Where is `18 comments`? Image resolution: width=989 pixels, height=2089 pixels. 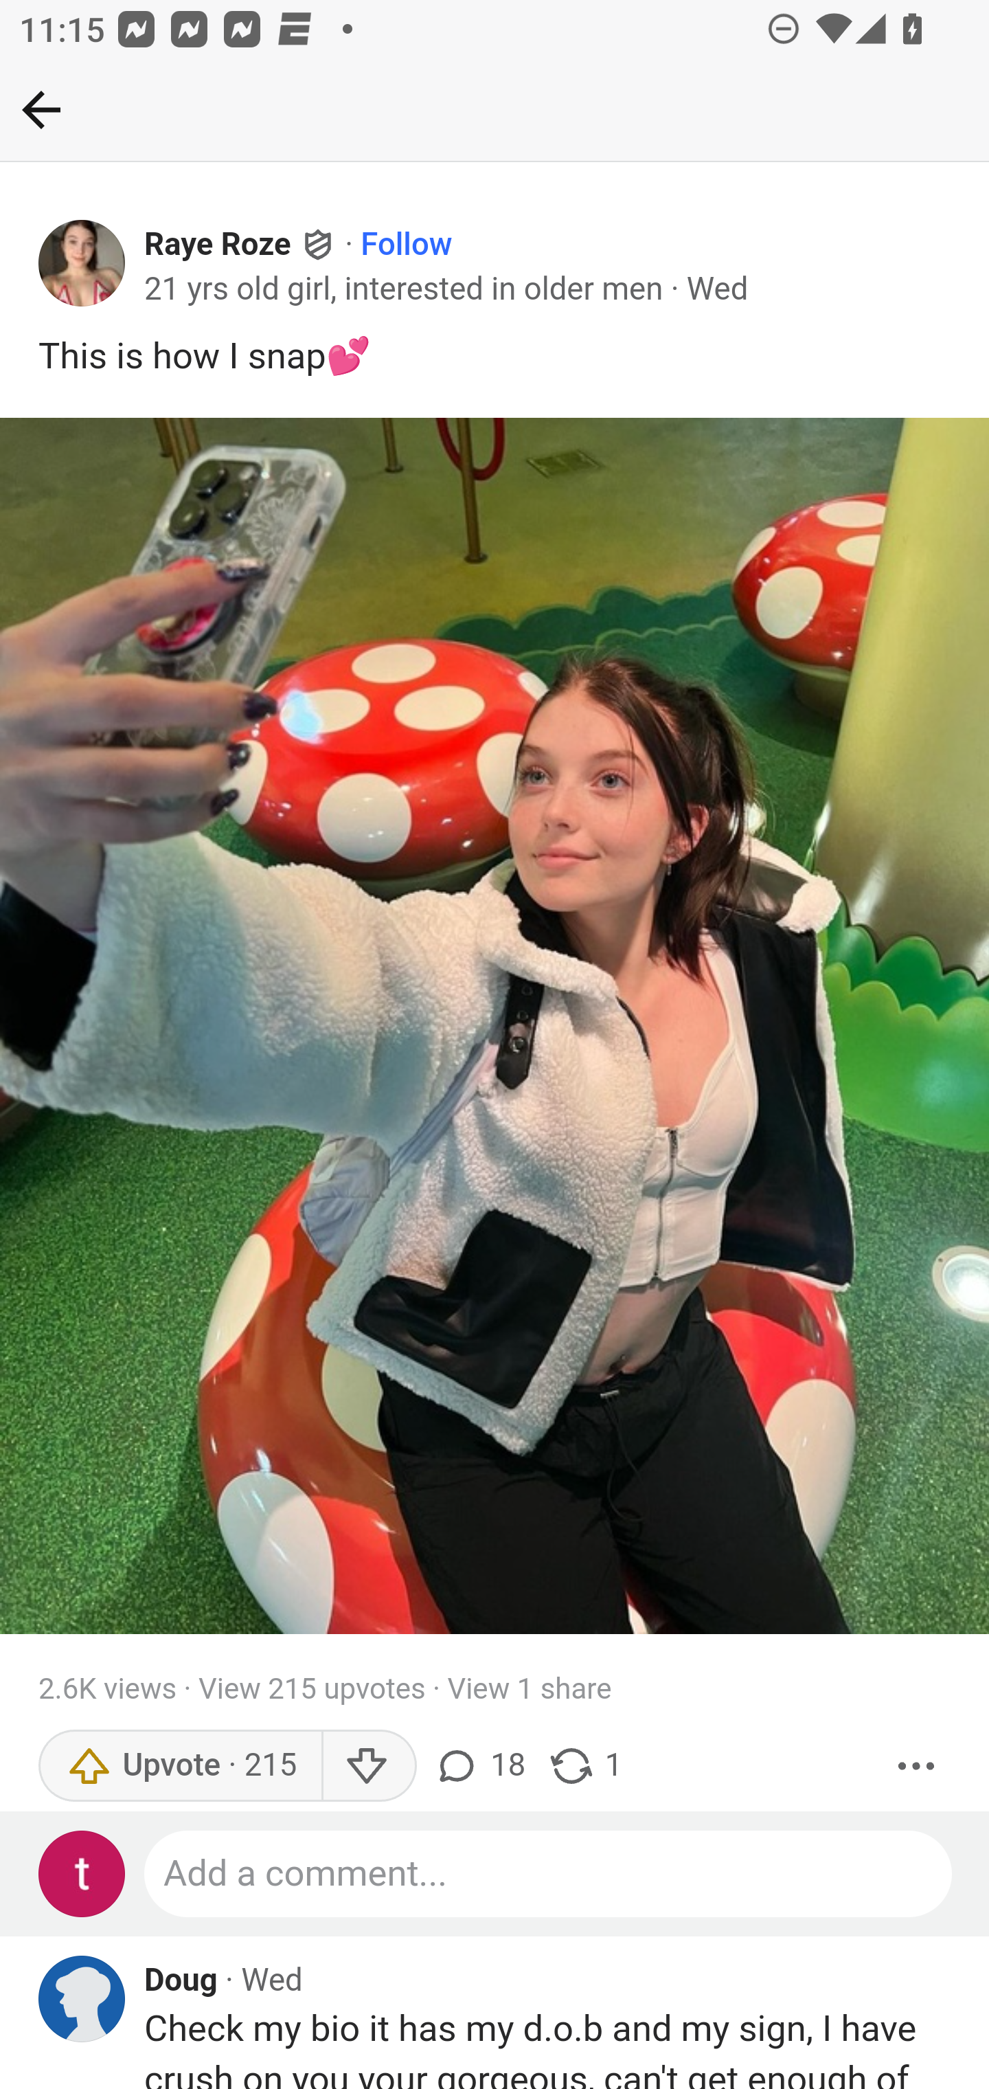
18 comments is located at coordinates (484, 1765).